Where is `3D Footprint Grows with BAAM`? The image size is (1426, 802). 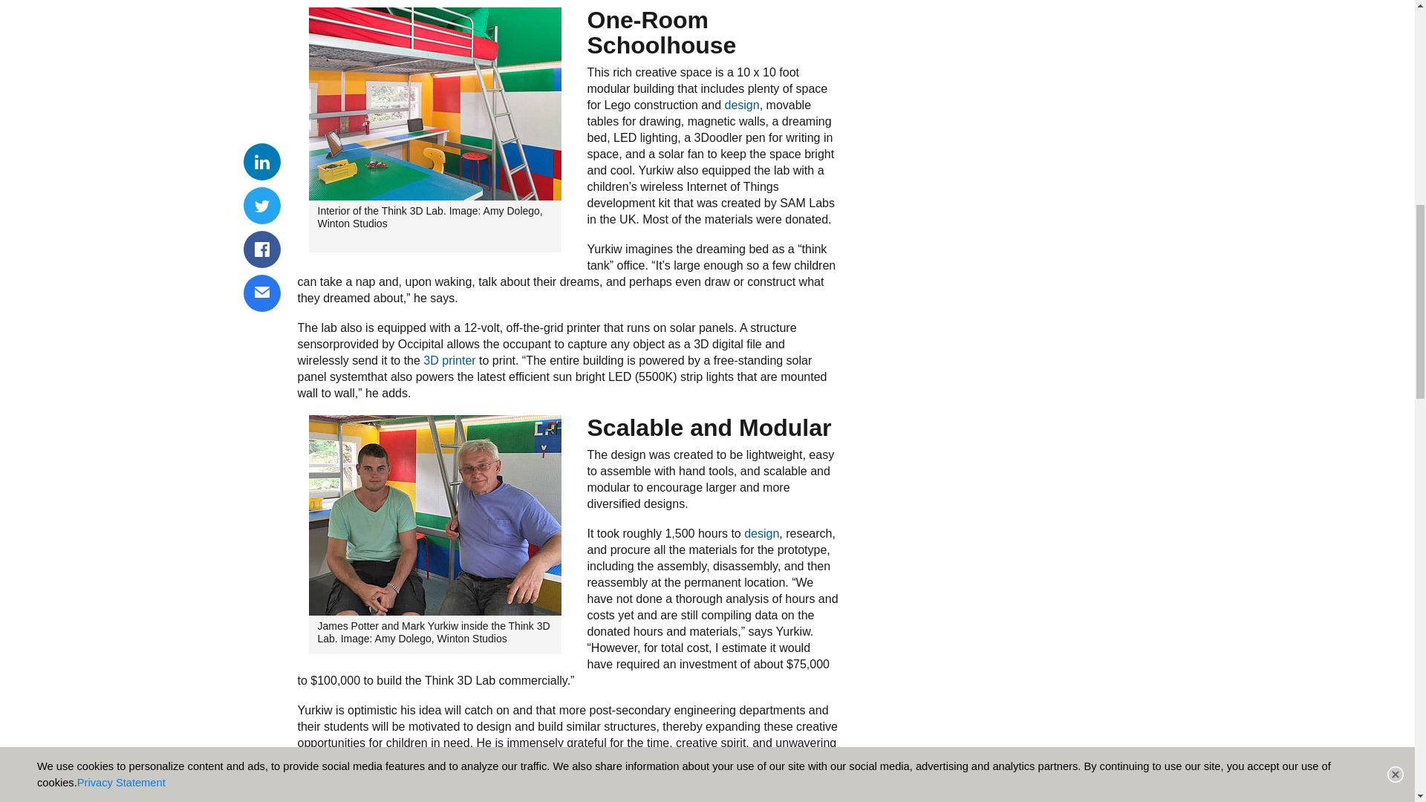
3D Footprint Grows with BAAM is located at coordinates (449, 360).